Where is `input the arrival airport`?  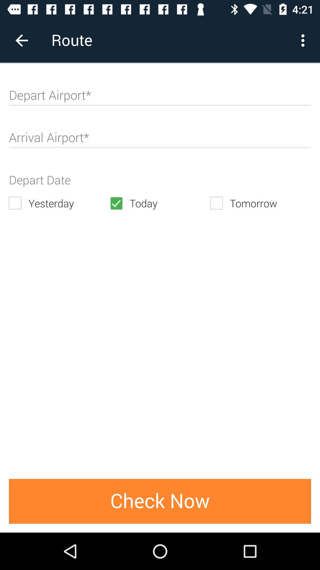 input the arrival airport is located at coordinates (160, 140).